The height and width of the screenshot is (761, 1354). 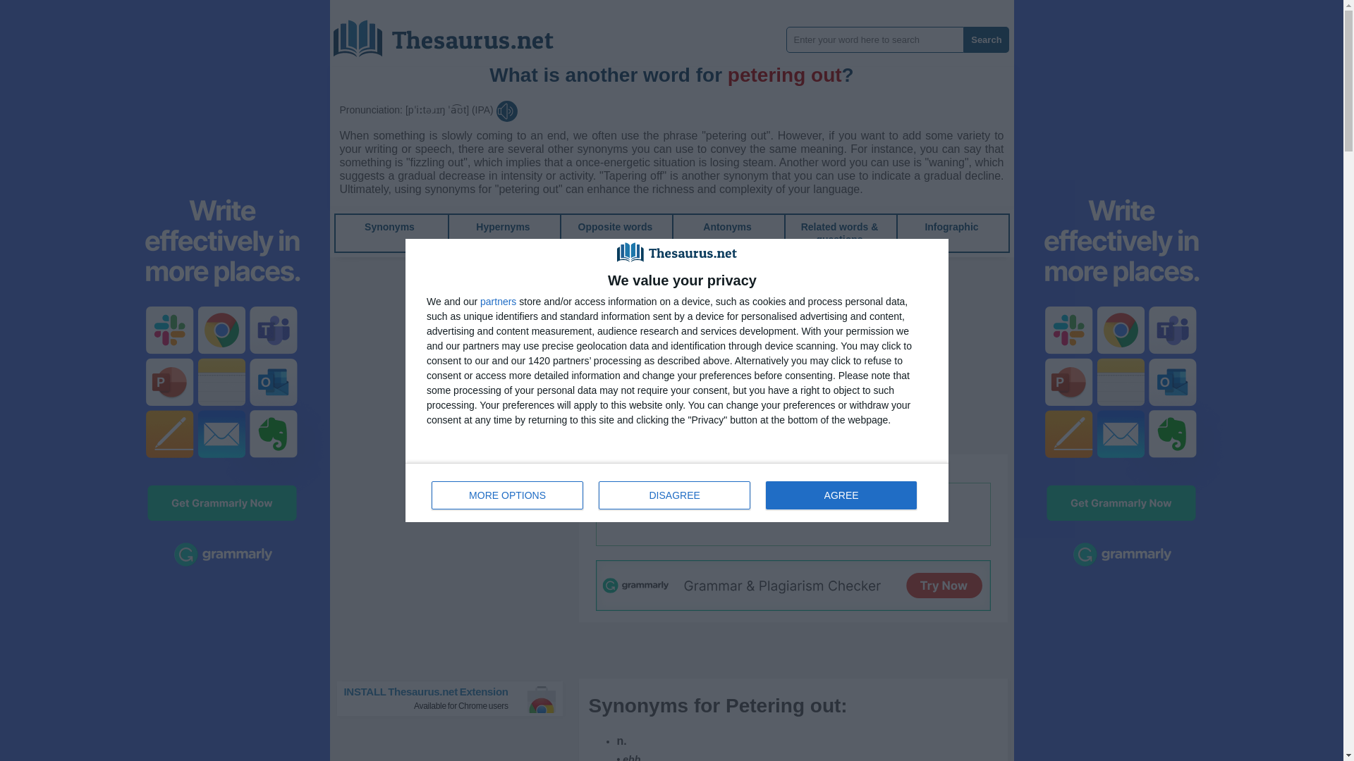 What do you see at coordinates (951, 227) in the screenshot?
I see `Antonyms` at bounding box center [951, 227].